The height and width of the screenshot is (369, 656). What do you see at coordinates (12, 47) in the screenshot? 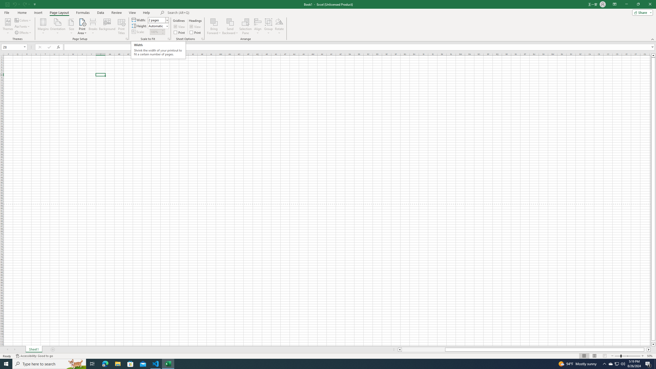
I see `Name Box` at bounding box center [12, 47].